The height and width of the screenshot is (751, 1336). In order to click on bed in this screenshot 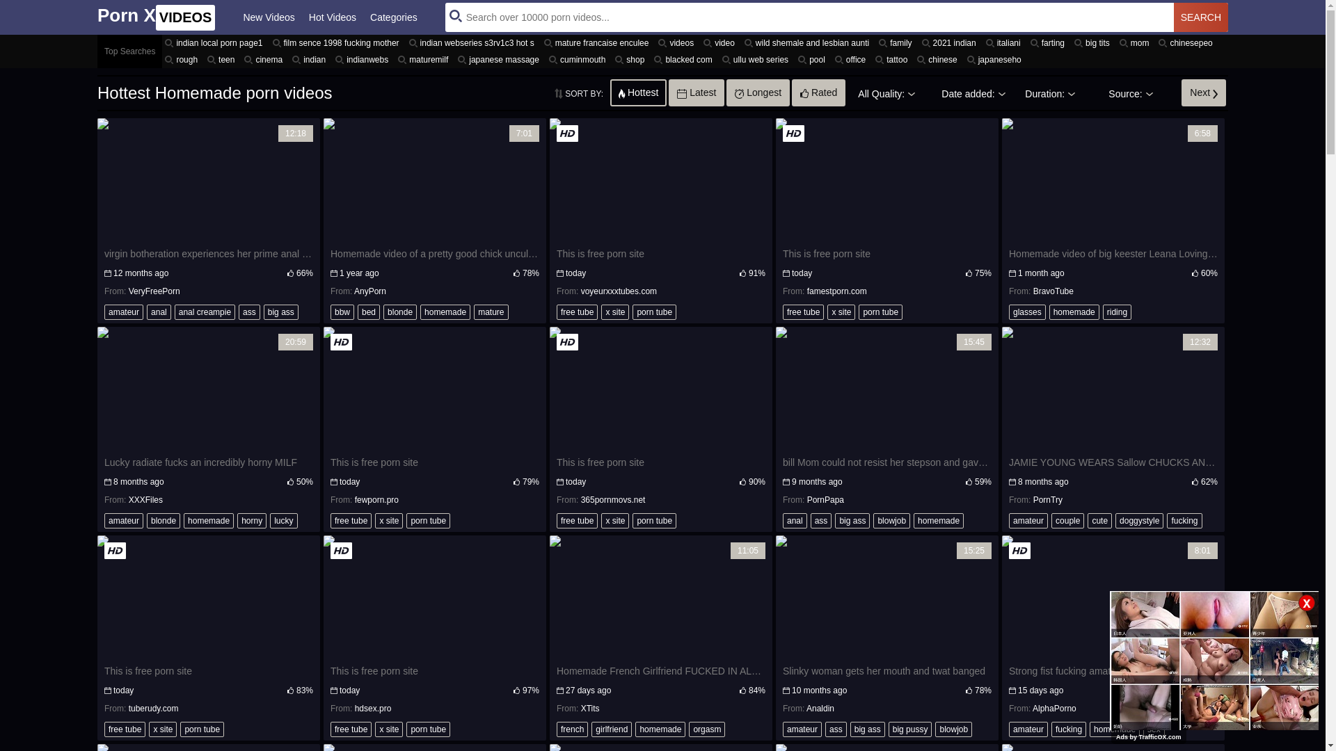, I will do `click(369, 312)`.